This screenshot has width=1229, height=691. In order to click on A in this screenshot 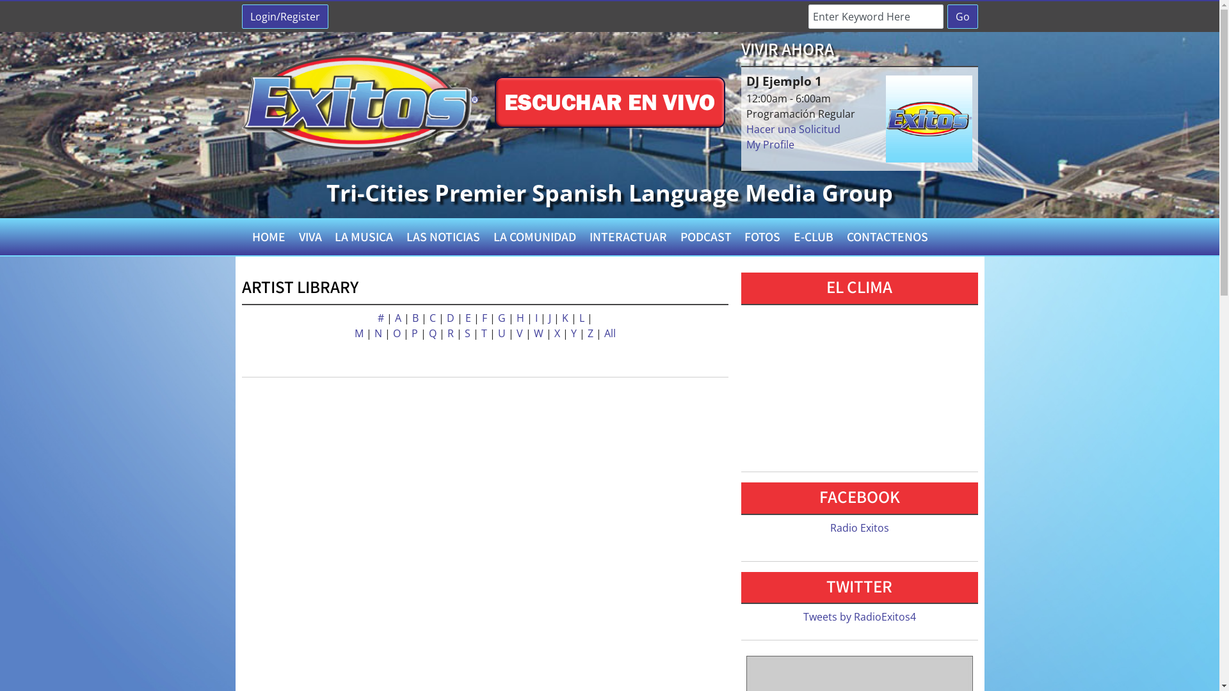, I will do `click(399, 318)`.